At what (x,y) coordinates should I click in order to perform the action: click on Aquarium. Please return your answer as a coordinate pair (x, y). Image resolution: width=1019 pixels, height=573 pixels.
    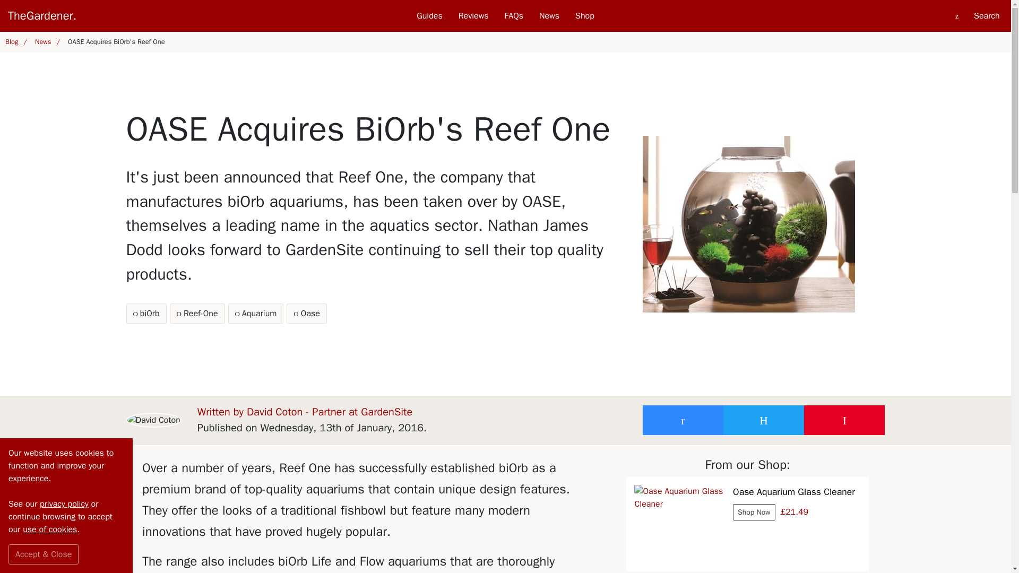
    Looking at the image, I should click on (256, 314).